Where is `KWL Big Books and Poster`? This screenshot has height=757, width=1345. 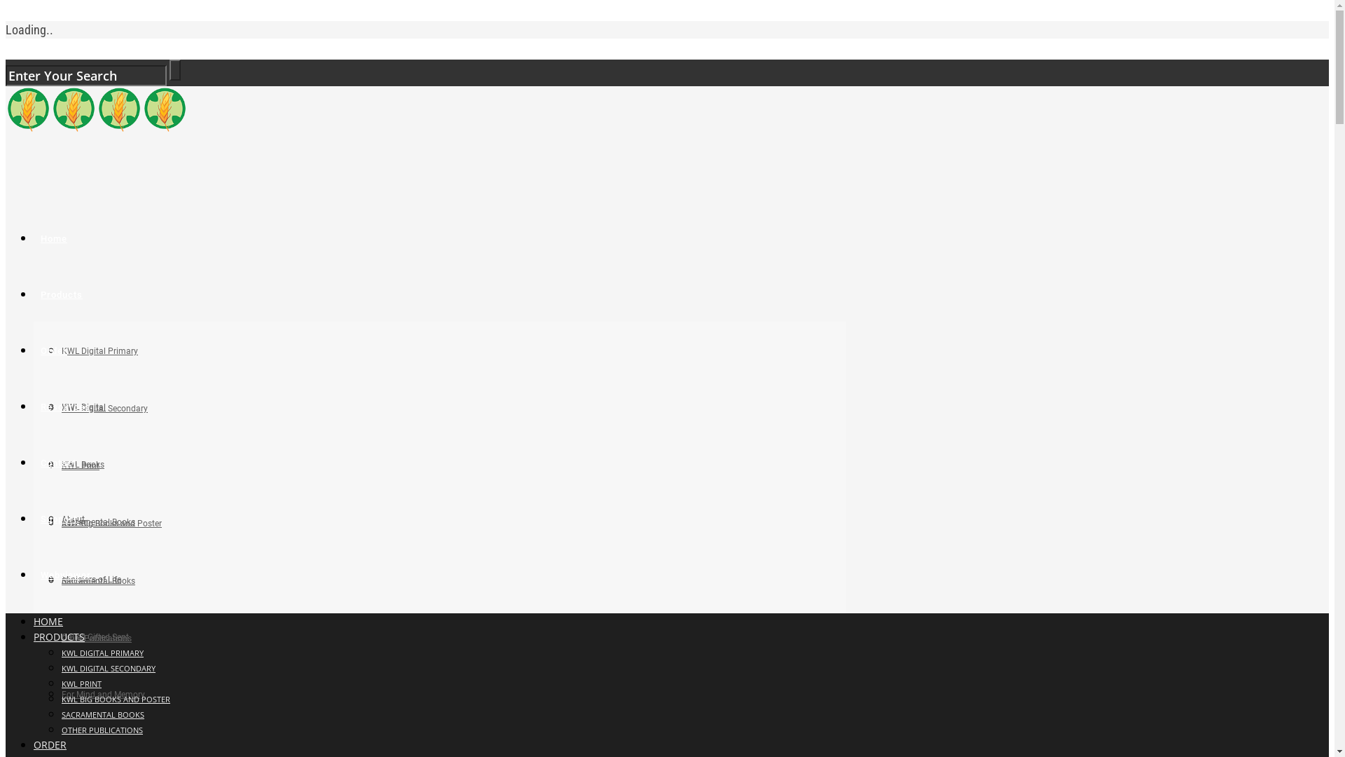 KWL Big Books and Poster is located at coordinates (112, 524).